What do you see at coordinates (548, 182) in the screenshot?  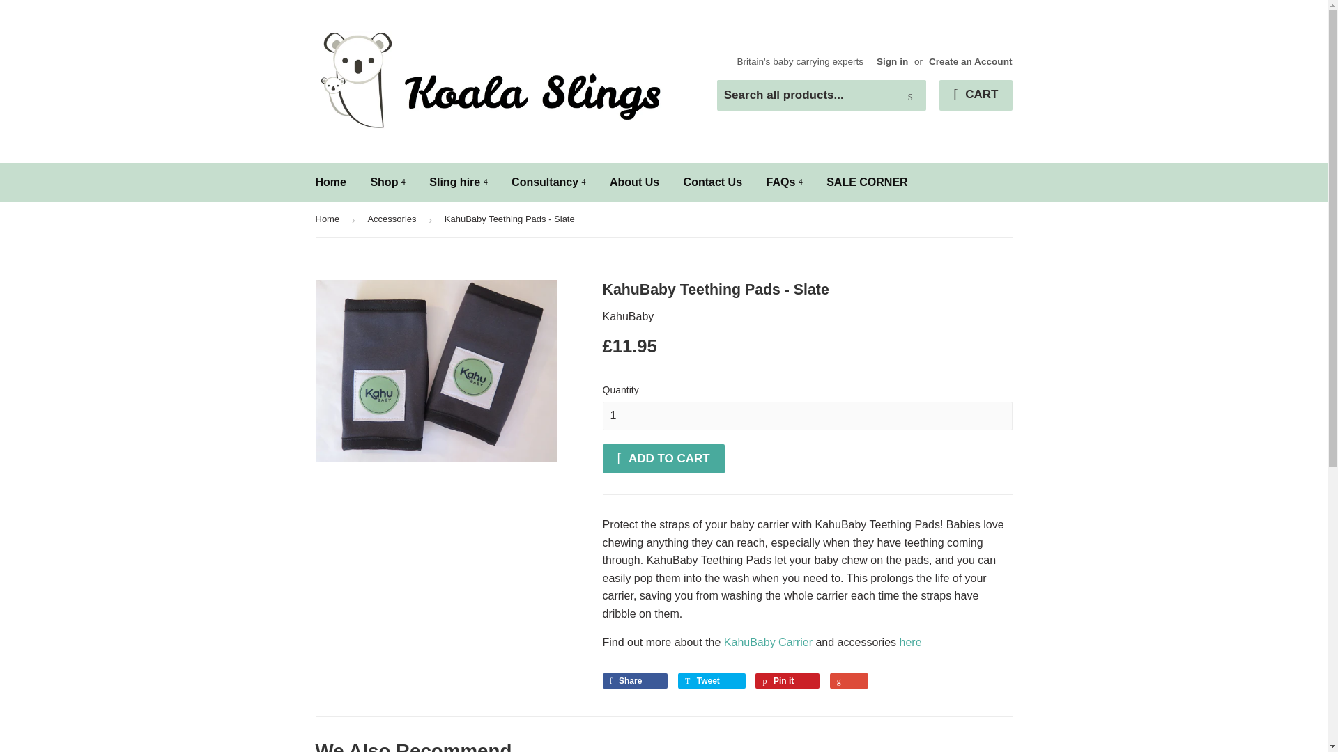 I see `Consultancy` at bounding box center [548, 182].